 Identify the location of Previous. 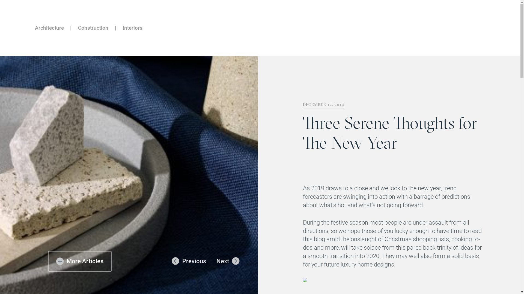
(189, 261).